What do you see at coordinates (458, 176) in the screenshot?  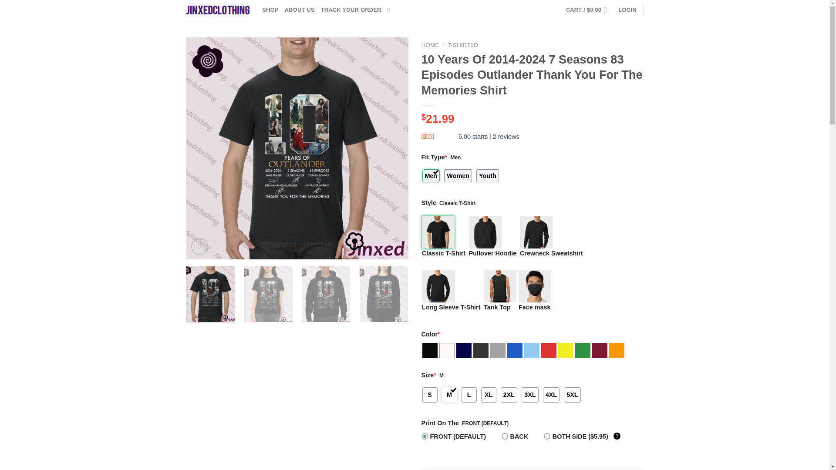 I see `Women` at bounding box center [458, 176].